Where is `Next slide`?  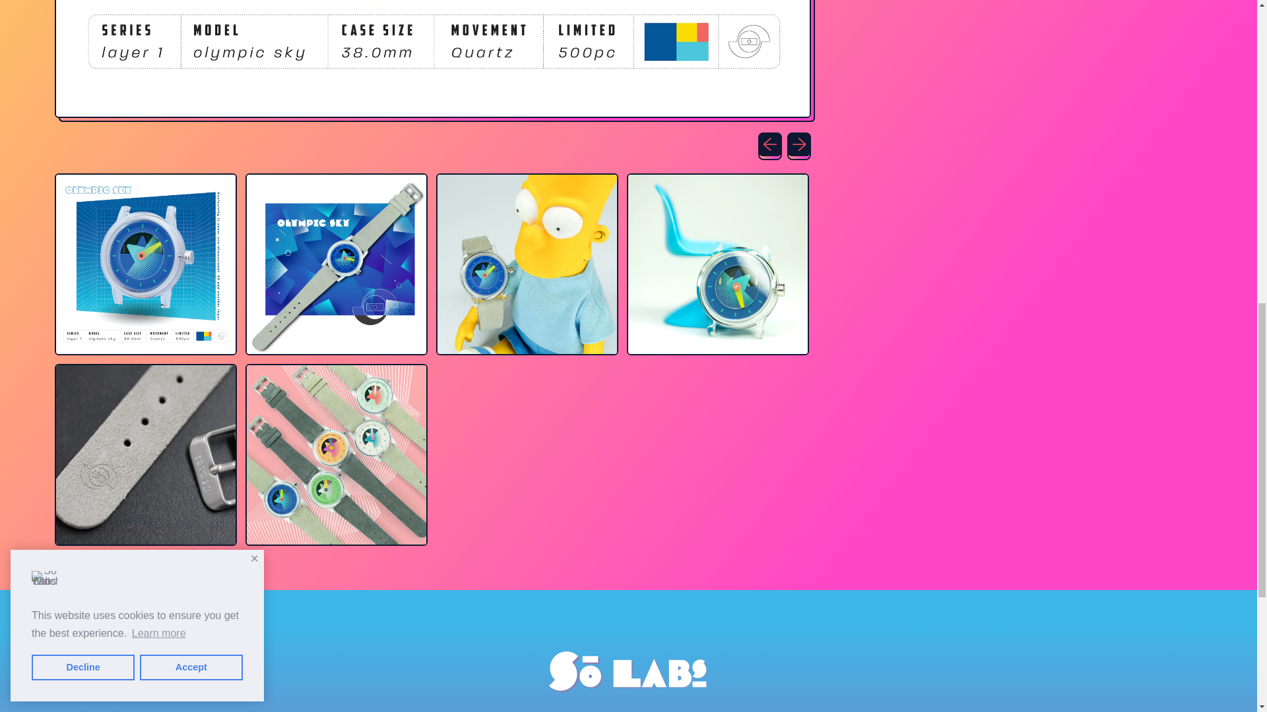 Next slide is located at coordinates (798, 144).